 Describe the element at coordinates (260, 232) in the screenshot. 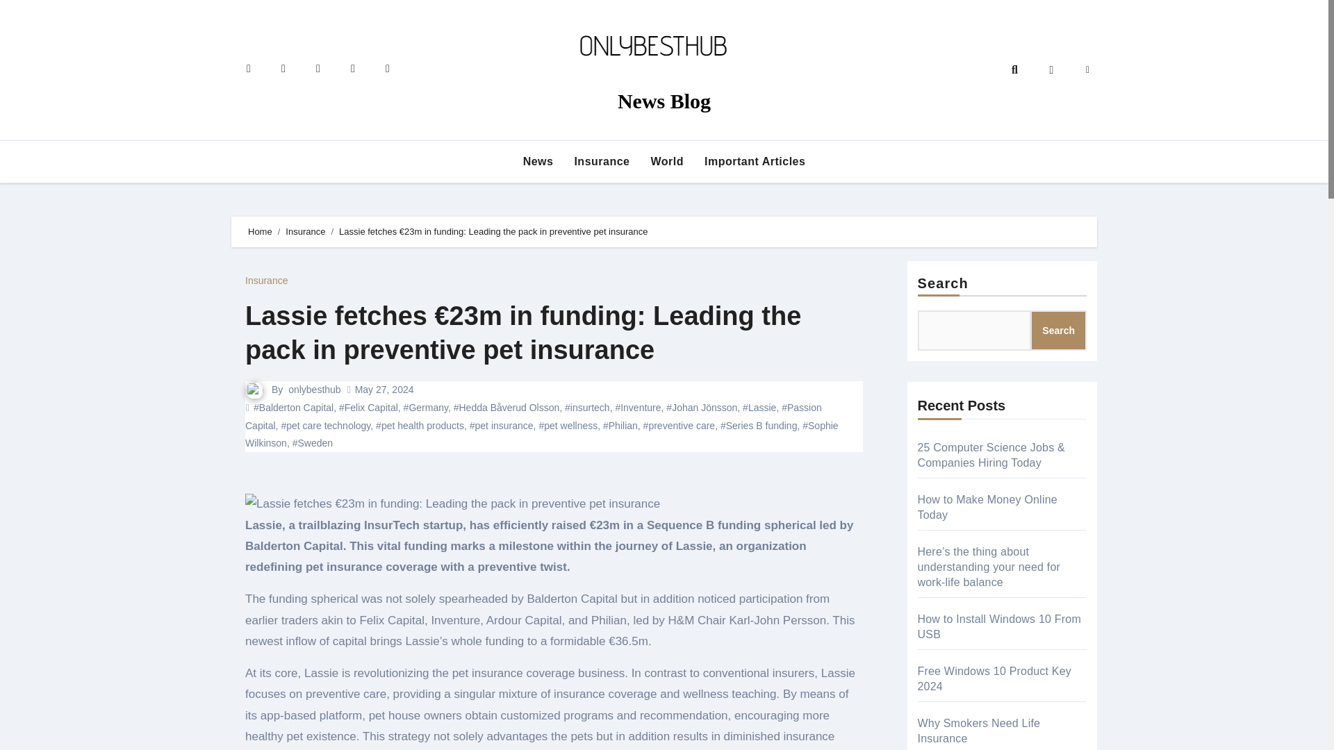

I see `Home` at that location.